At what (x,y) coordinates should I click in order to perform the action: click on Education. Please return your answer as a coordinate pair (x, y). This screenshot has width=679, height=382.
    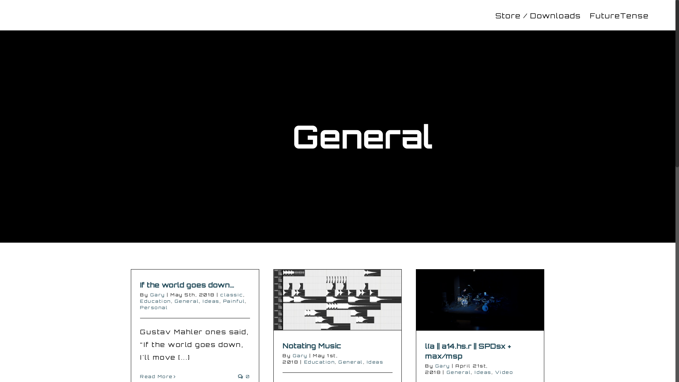
    Looking at the image, I should click on (320, 362).